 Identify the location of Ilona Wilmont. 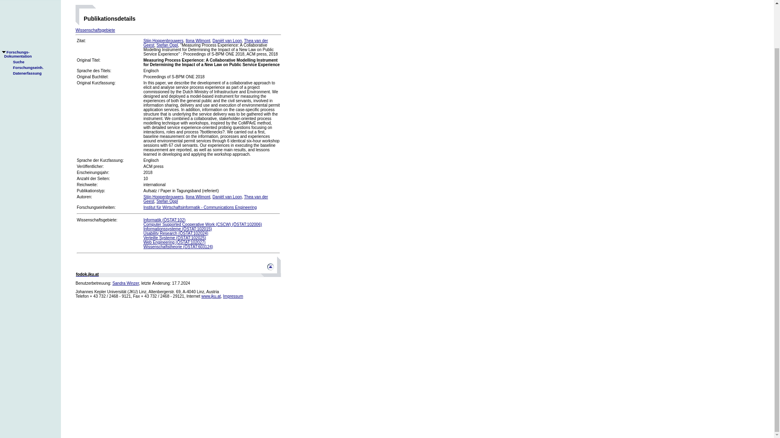
(167, 45).